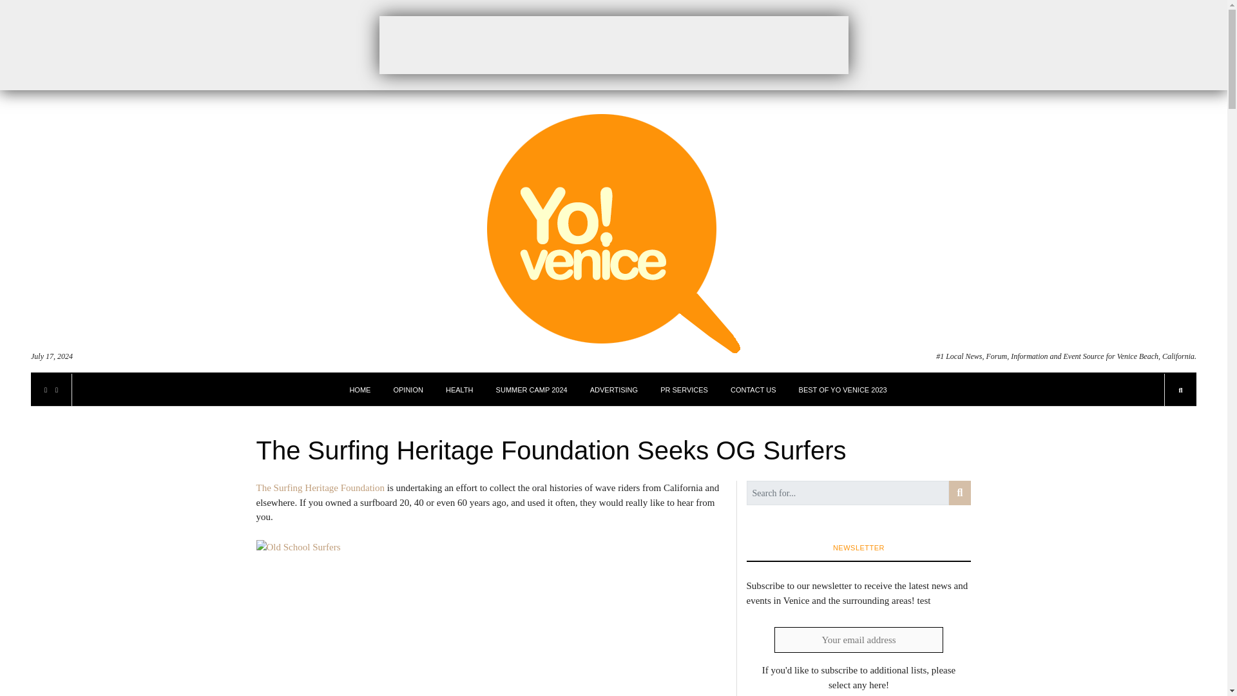  I want to click on PR SERVICES, so click(684, 389).